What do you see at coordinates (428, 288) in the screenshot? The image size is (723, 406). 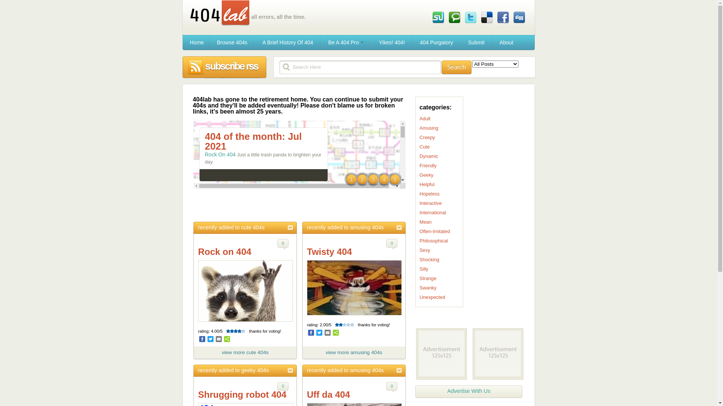 I see `Swanky` at bounding box center [428, 288].